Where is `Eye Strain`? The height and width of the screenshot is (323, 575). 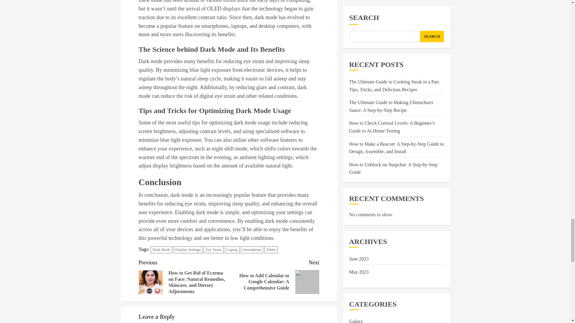 Eye Strain is located at coordinates (213, 250).